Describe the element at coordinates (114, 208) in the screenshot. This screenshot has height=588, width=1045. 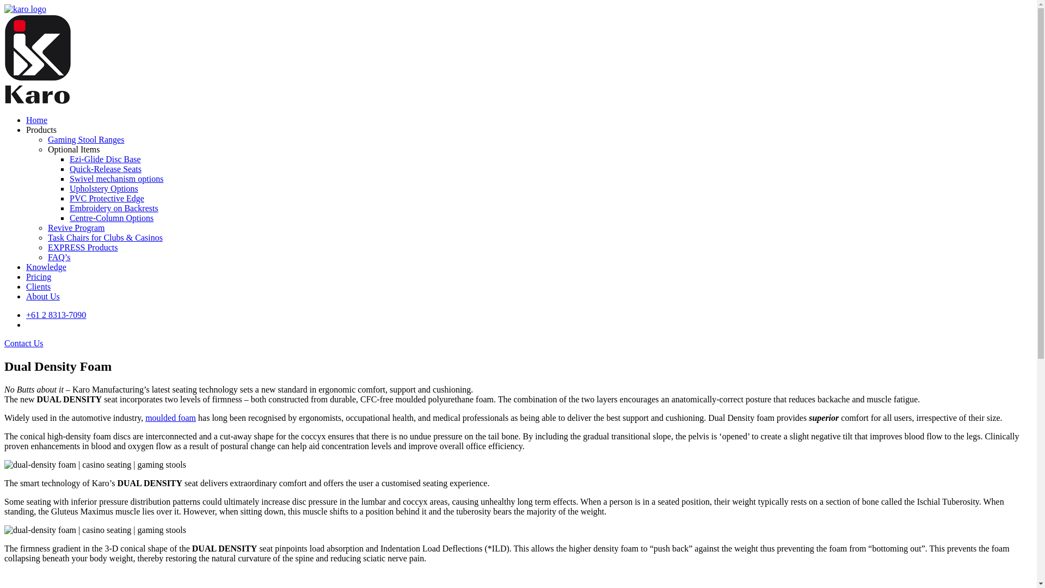
I see `Embroidery on Backrests` at that location.